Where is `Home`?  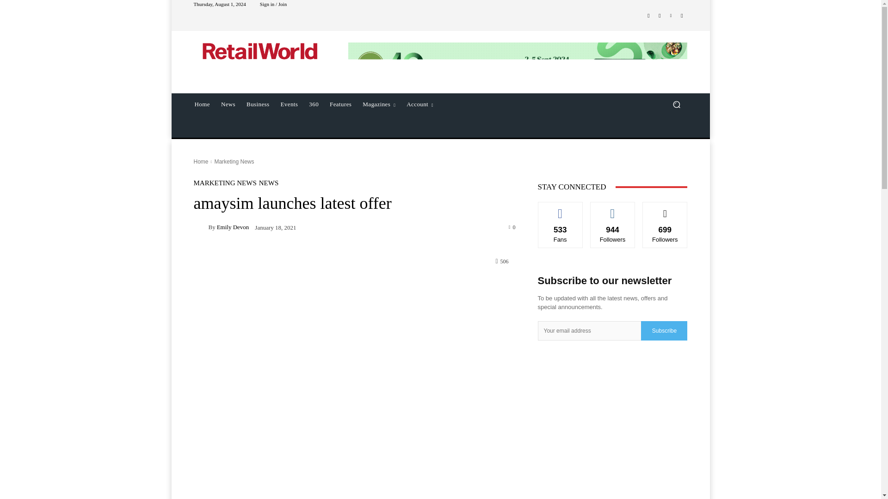
Home is located at coordinates (202, 104).